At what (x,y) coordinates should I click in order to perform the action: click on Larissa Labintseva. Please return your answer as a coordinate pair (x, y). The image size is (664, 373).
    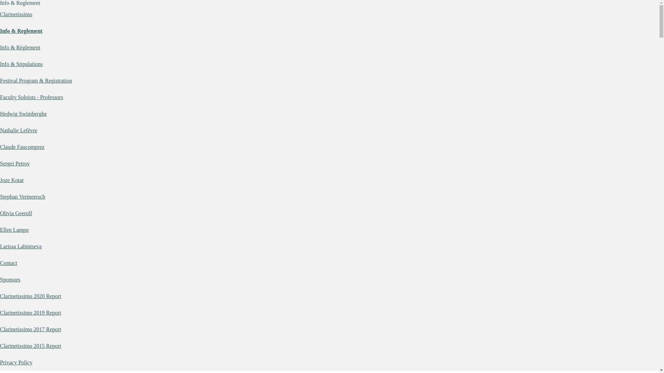
    Looking at the image, I should click on (21, 247).